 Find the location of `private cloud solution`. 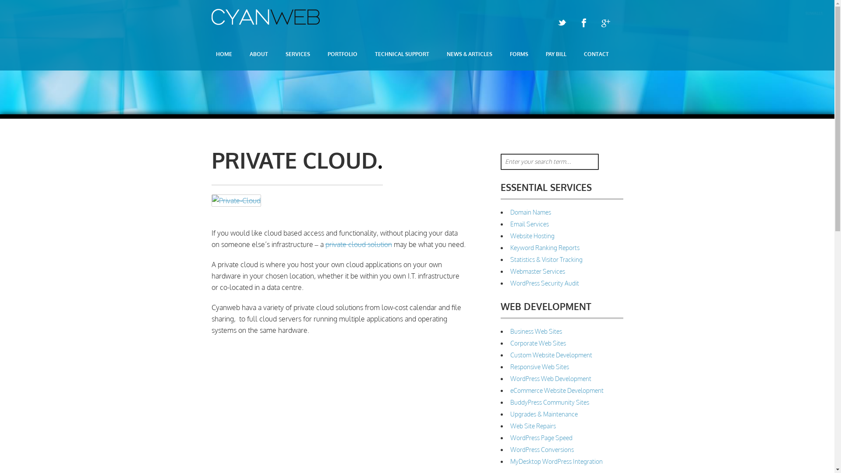

private cloud solution is located at coordinates (358, 244).